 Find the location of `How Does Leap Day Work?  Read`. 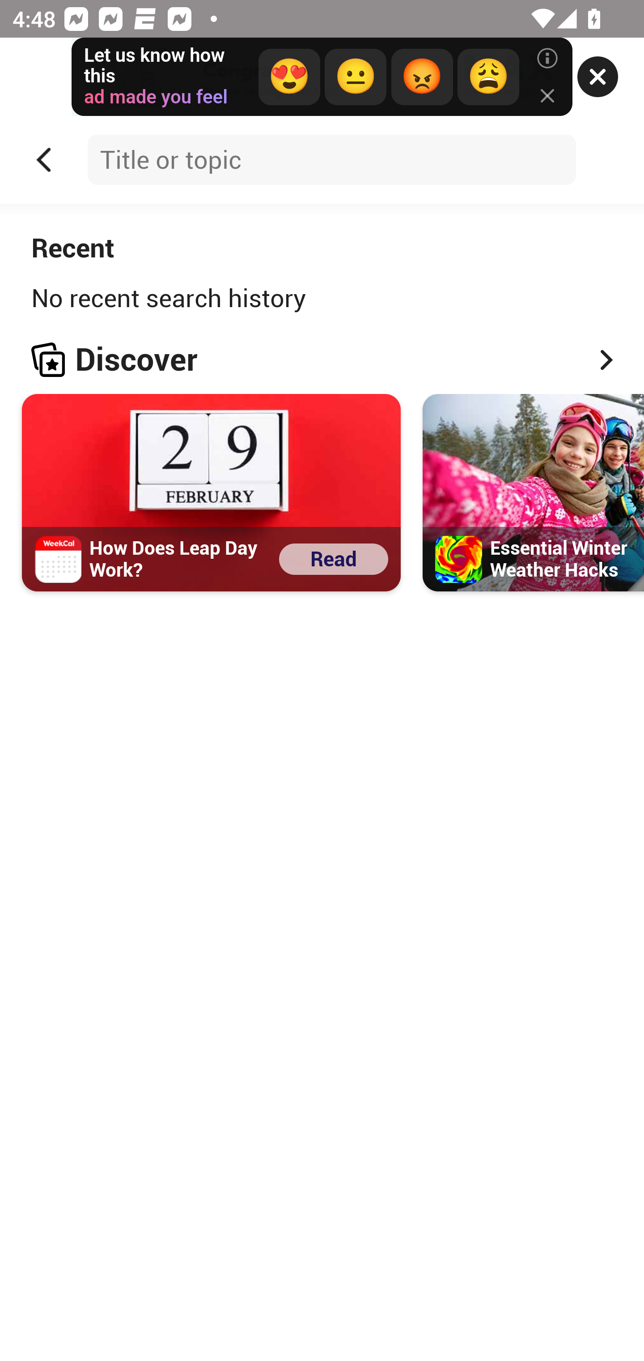

How Does Leap Day Work?  Read is located at coordinates (211, 492).